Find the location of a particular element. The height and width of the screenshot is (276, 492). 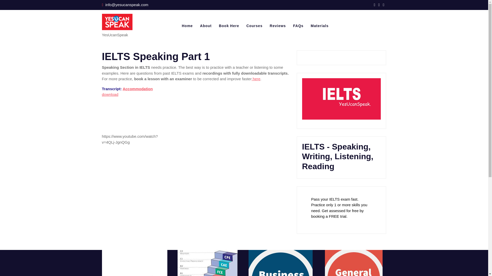

Home is located at coordinates (187, 26).